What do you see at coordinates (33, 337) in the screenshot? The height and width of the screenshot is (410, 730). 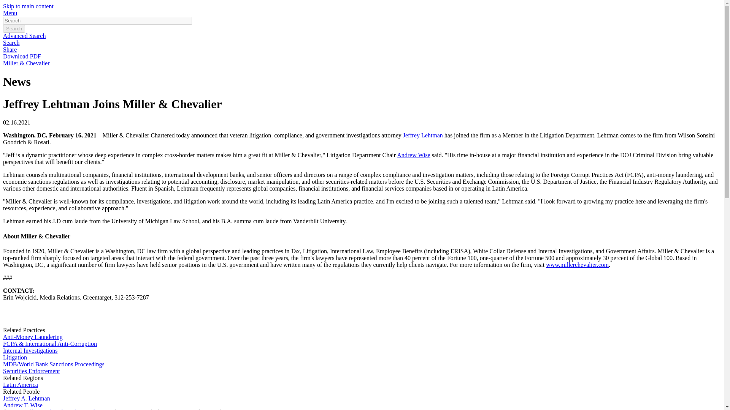 I see `Anti-Money Laundering` at bounding box center [33, 337].